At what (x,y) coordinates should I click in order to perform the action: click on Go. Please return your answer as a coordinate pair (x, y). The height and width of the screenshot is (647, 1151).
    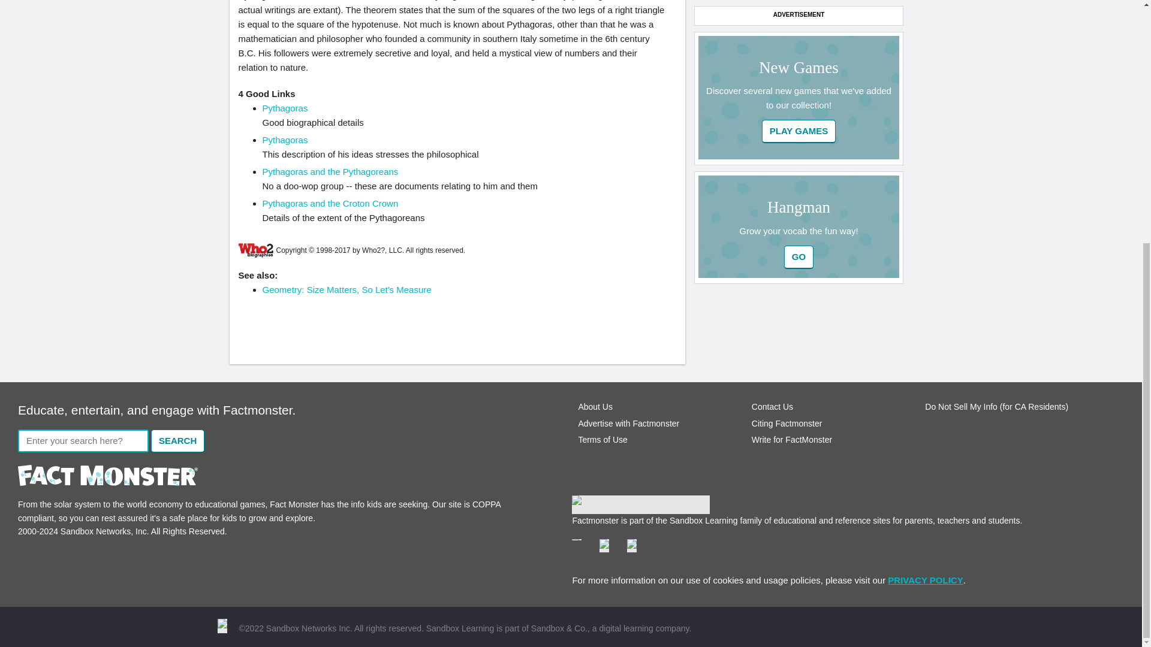
    Looking at the image, I should click on (799, 258).